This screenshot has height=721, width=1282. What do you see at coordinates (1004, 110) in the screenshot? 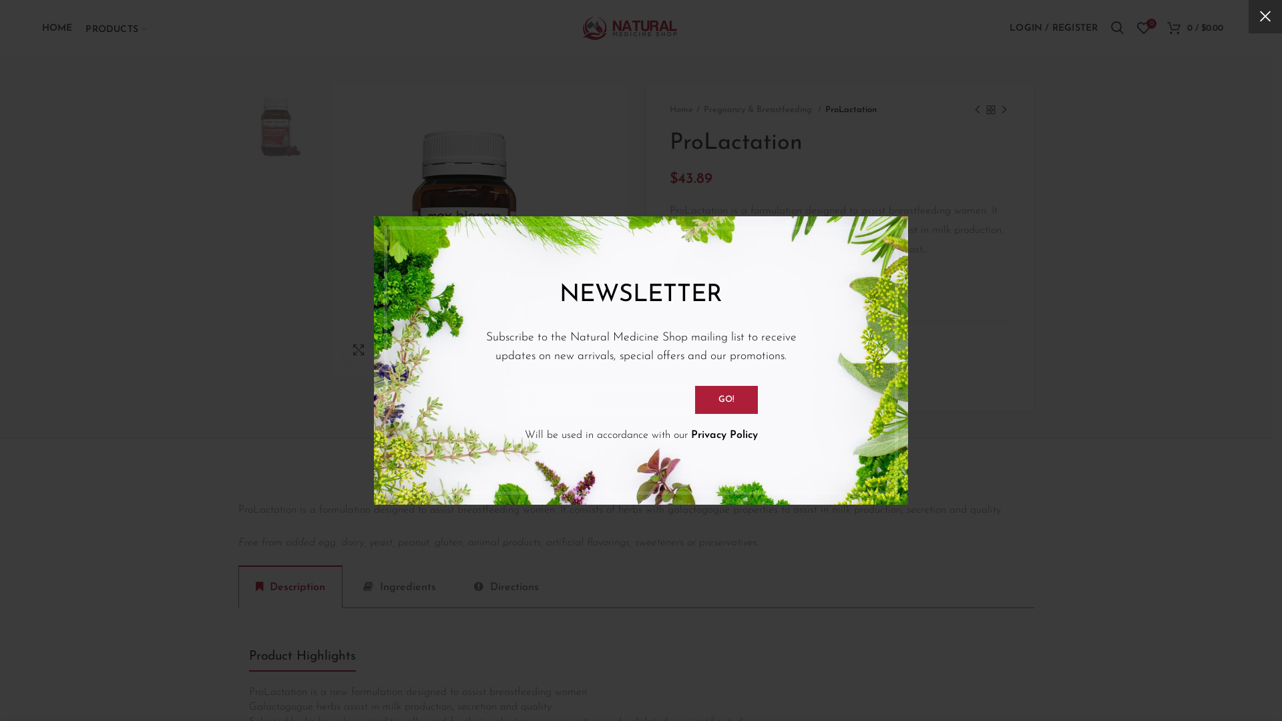
I see `Next product` at bounding box center [1004, 110].